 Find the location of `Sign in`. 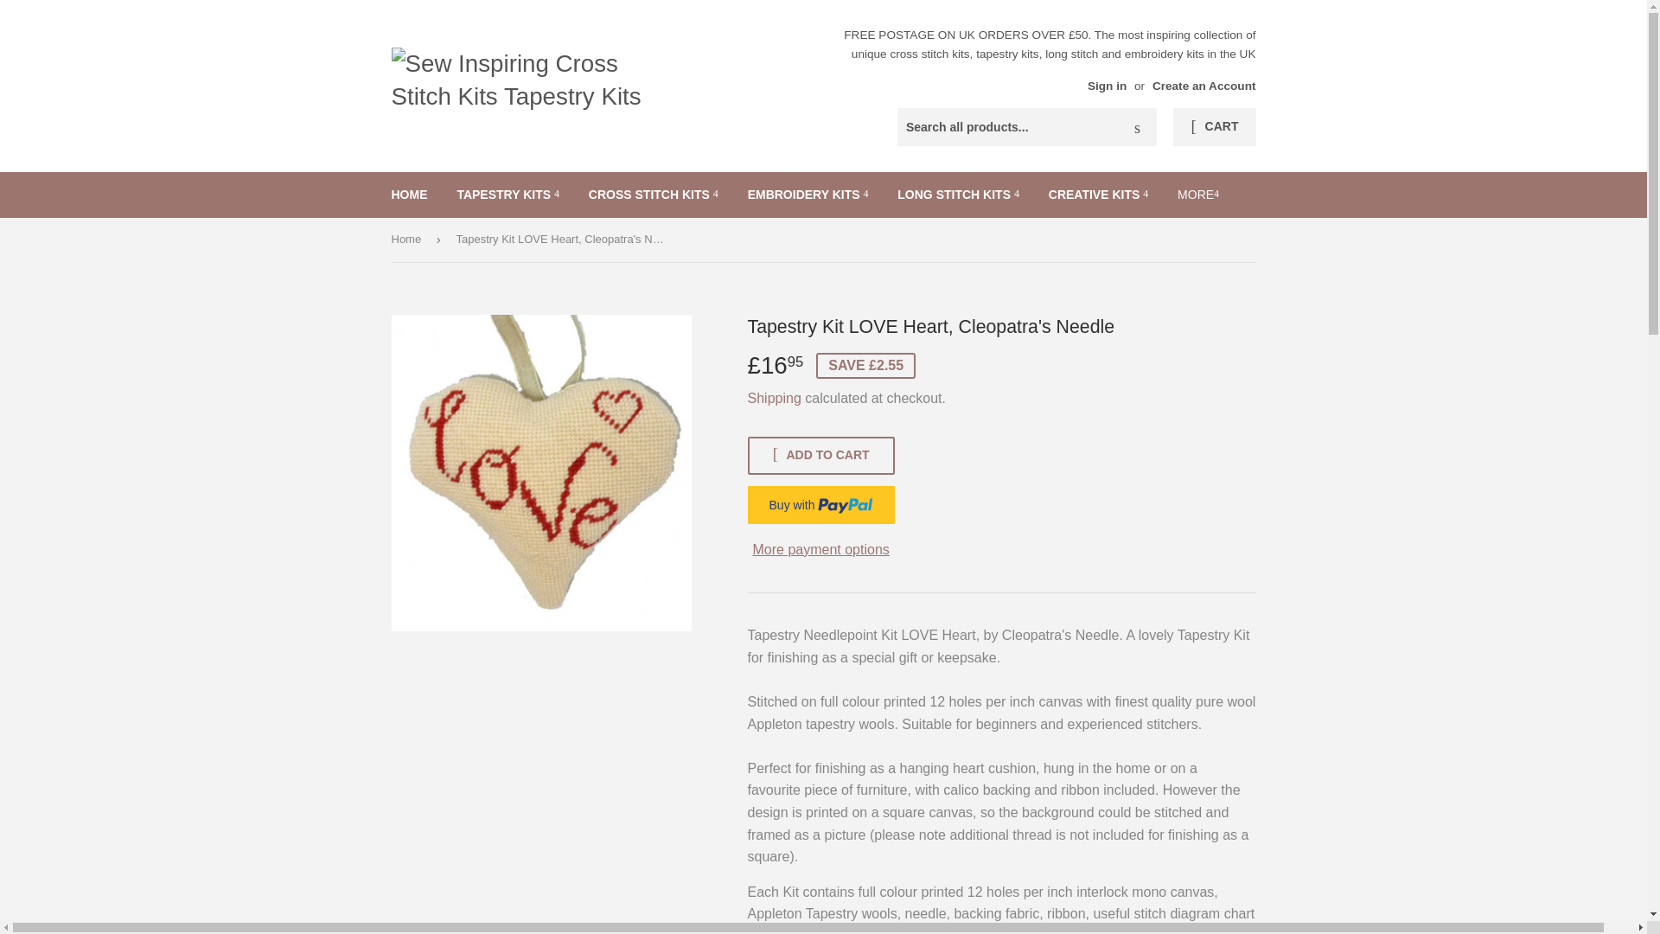

Sign in is located at coordinates (1107, 85).